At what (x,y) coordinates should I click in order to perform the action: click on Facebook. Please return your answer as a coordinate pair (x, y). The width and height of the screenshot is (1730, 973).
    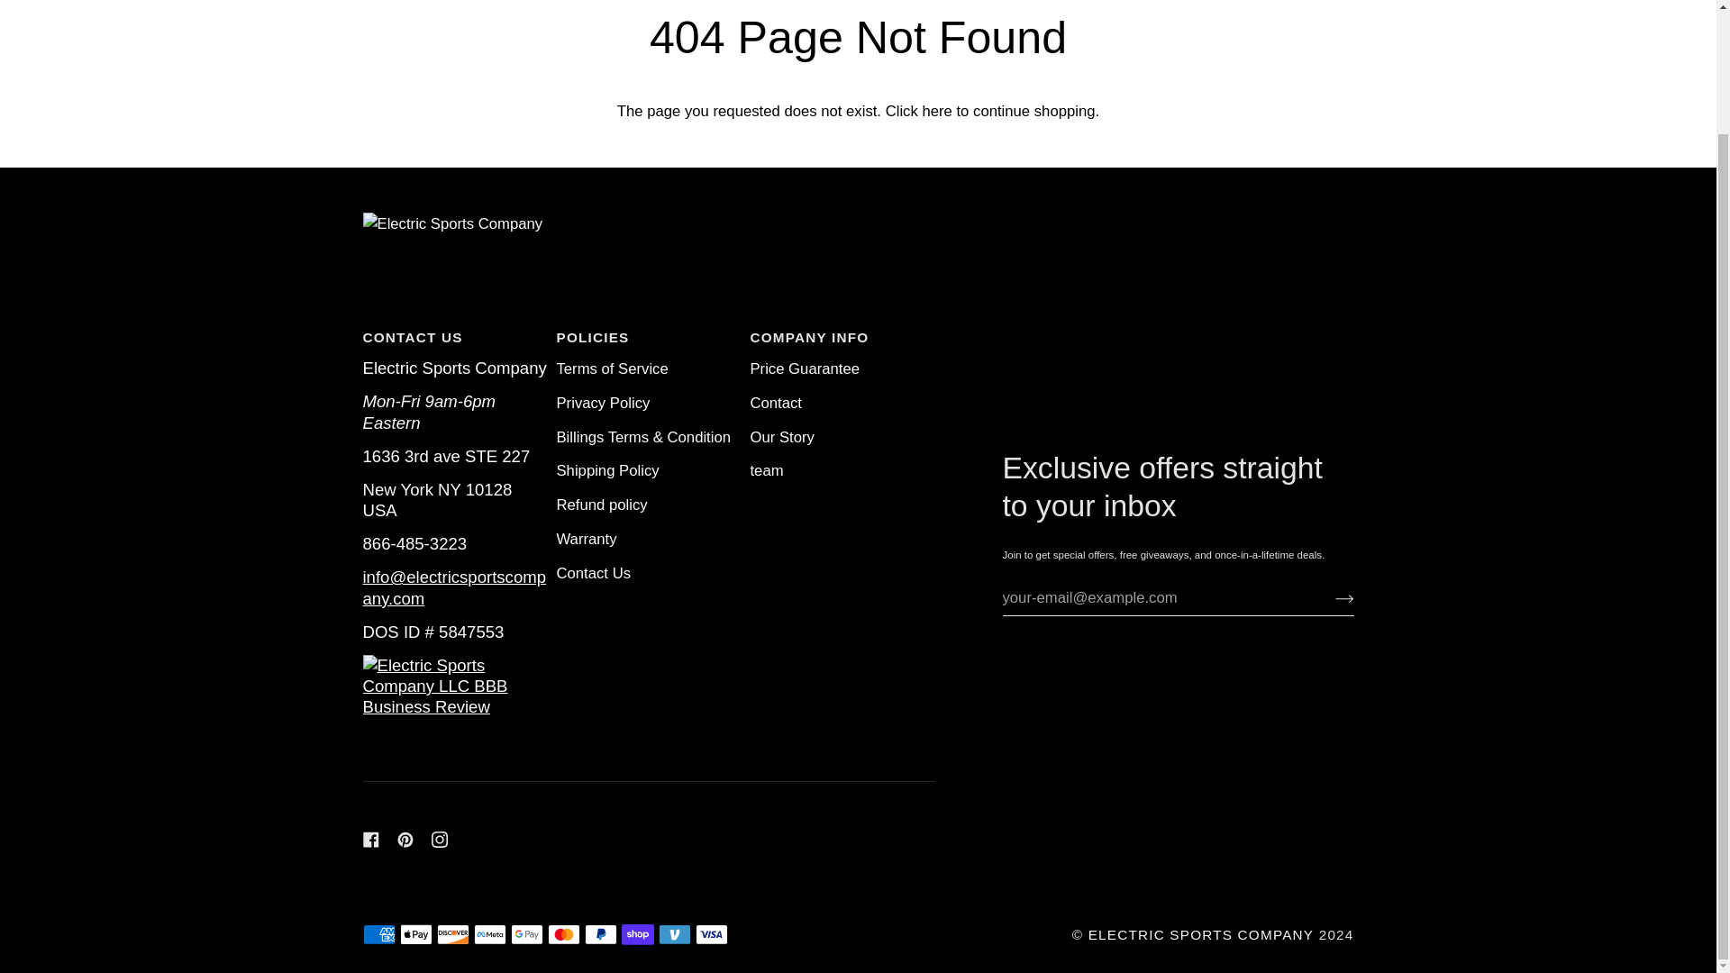
    Looking at the image, I should click on (369, 840).